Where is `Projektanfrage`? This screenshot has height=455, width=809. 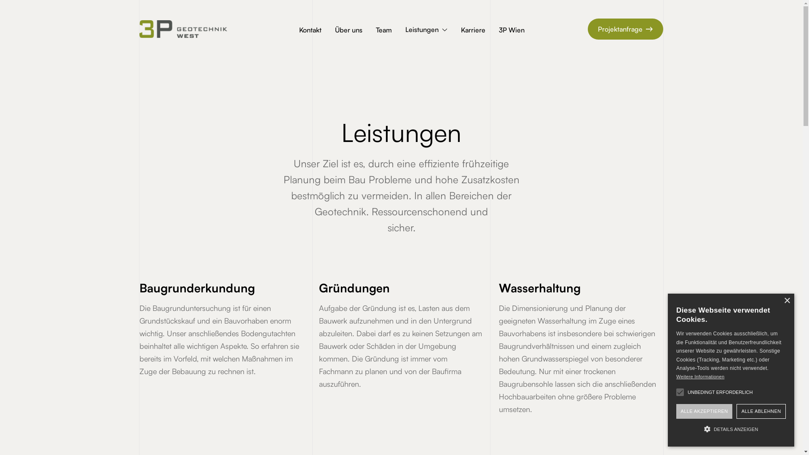
Projektanfrage is located at coordinates (579, 348).